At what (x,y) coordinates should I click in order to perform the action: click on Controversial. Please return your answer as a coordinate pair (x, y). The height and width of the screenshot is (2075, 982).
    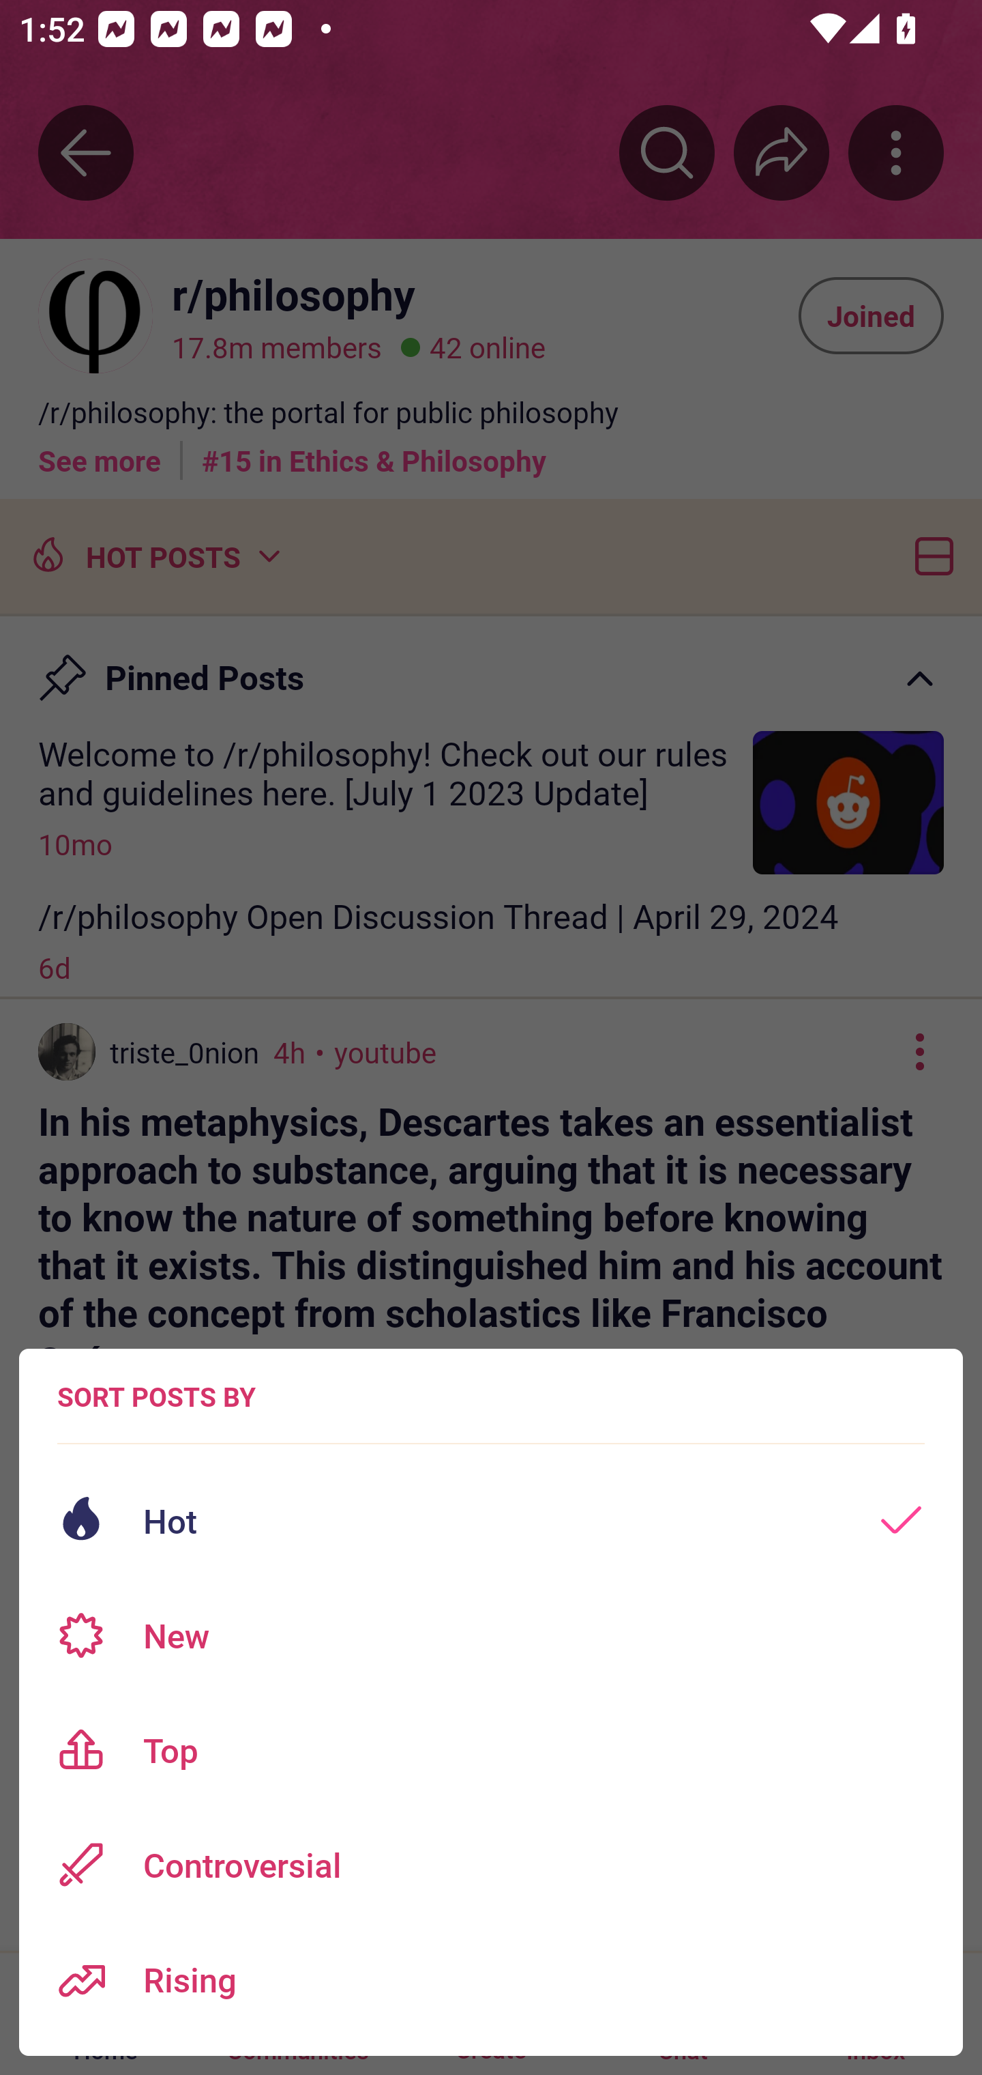
    Looking at the image, I should click on (491, 1864).